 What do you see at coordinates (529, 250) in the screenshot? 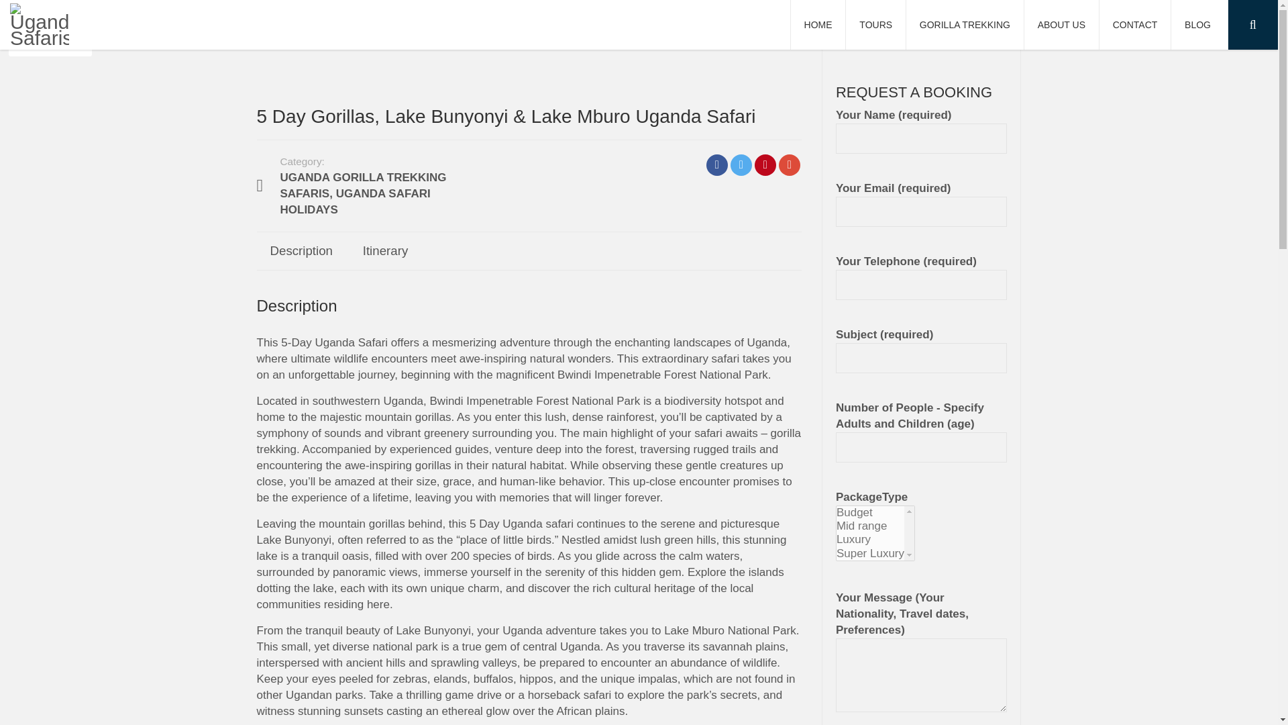
I see `Description Itinerary` at bounding box center [529, 250].